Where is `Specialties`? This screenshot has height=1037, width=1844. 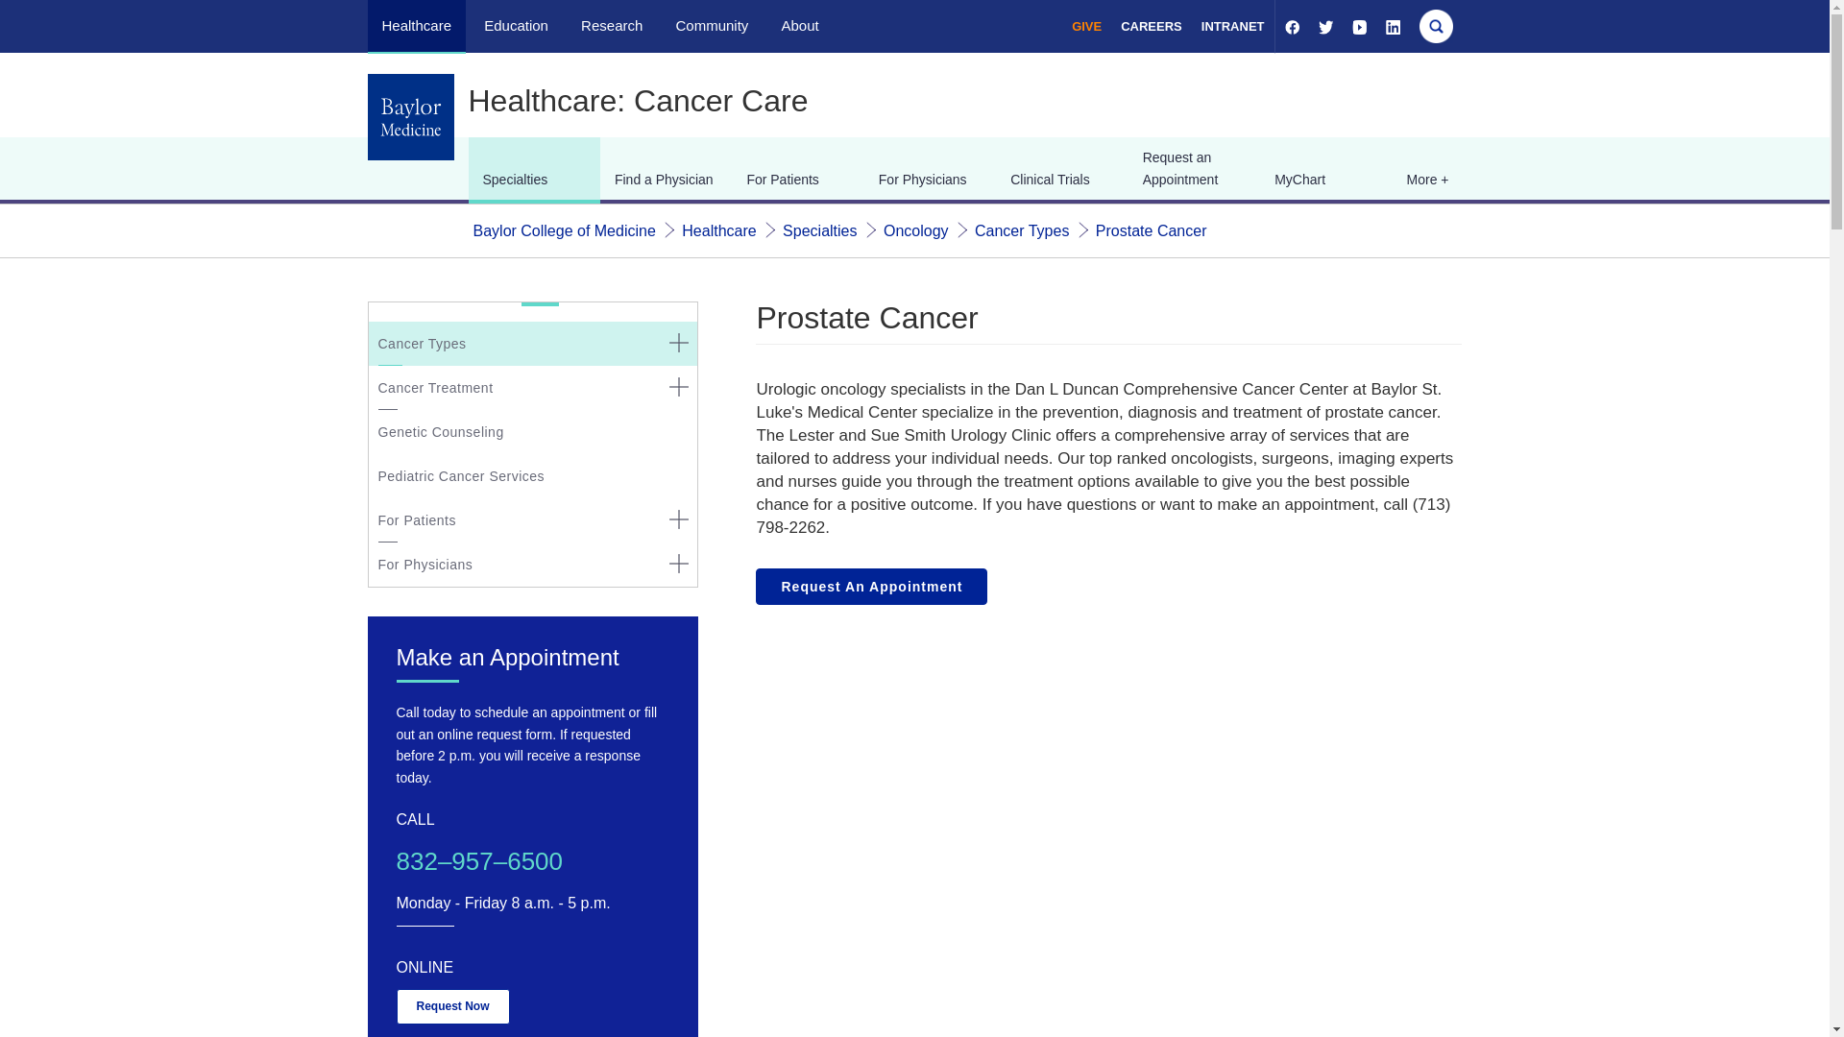 Specialties is located at coordinates (819, 230).